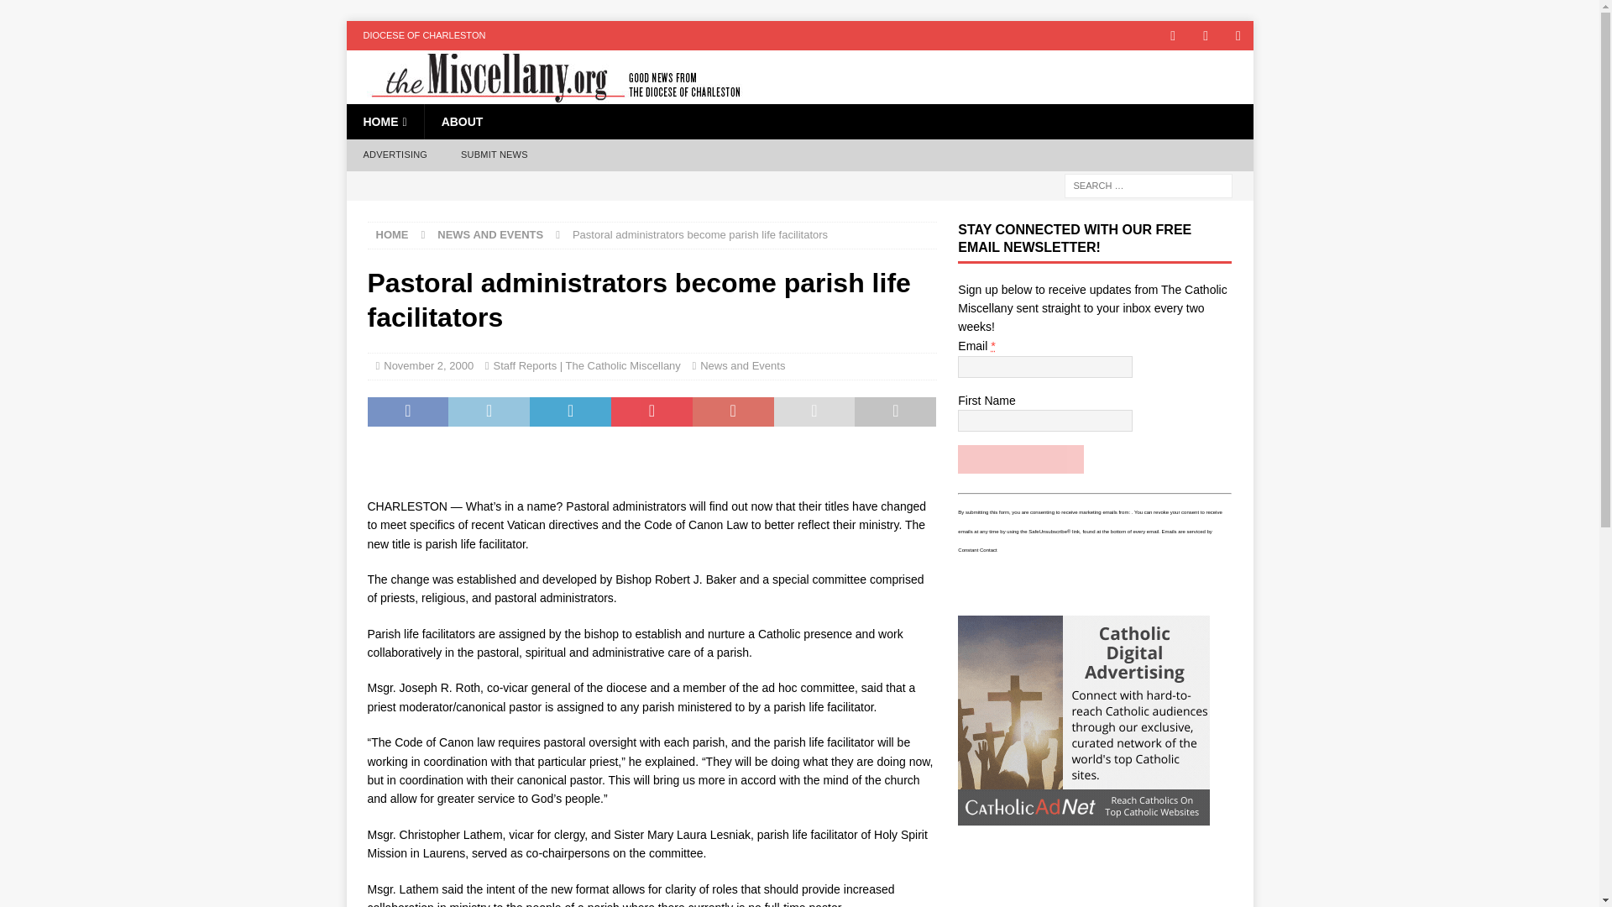  Describe the element at coordinates (395, 155) in the screenshot. I see `ADVERTISING` at that location.